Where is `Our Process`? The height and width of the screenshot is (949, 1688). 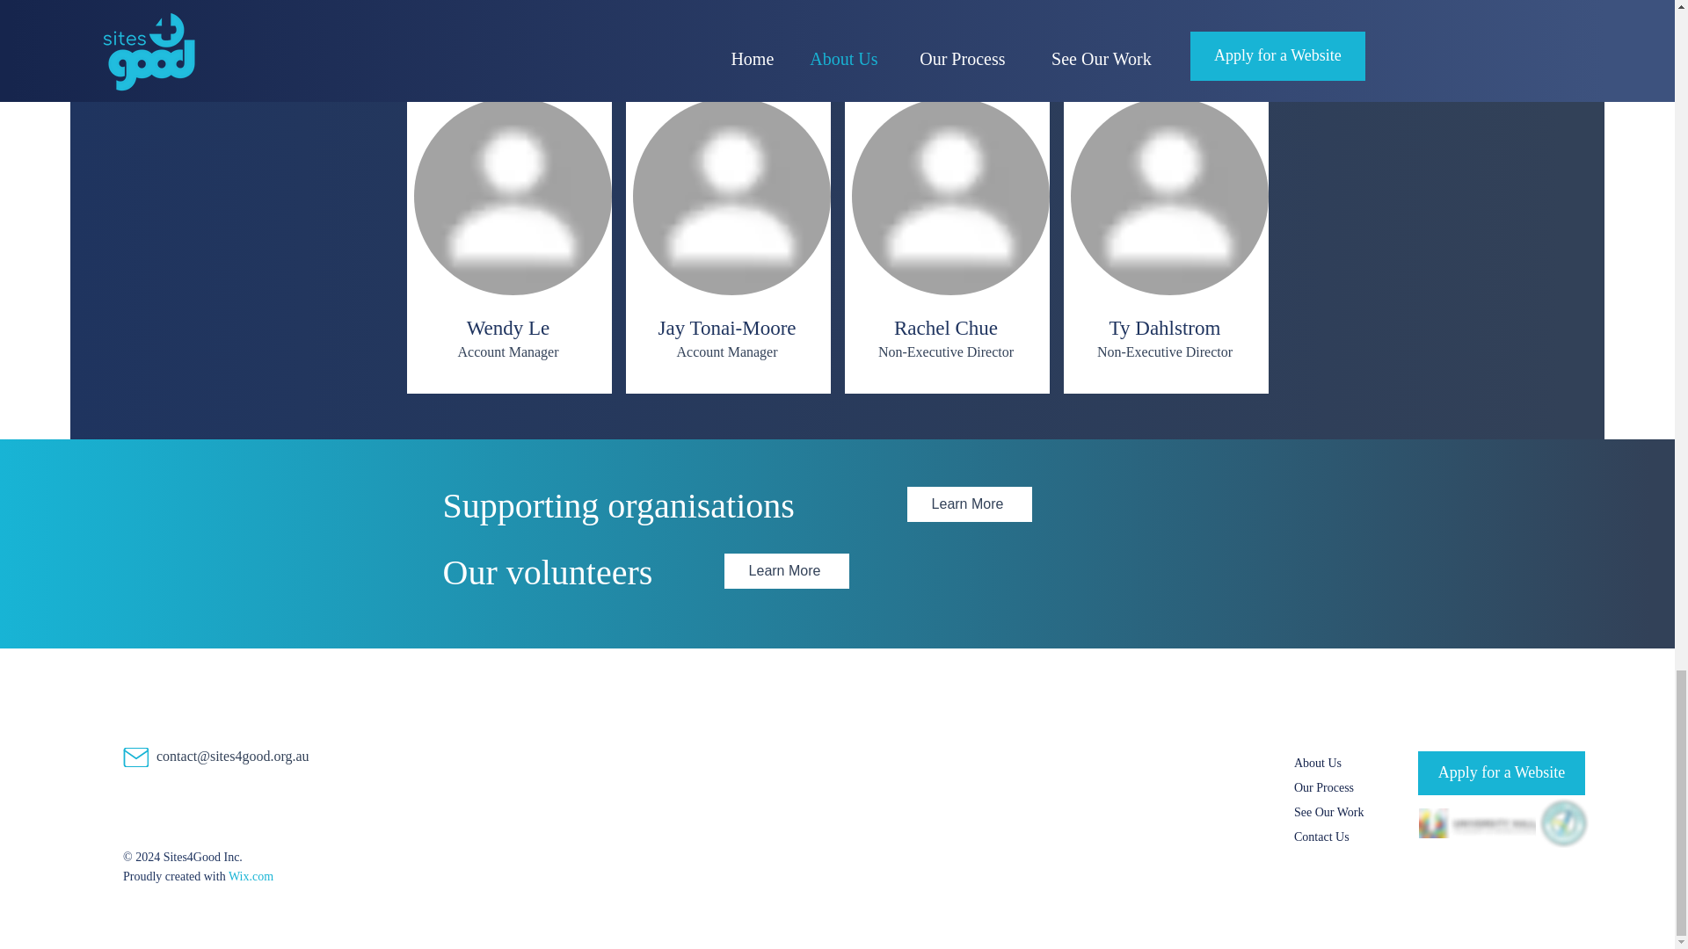
Our Process is located at coordinates (1324, 787).